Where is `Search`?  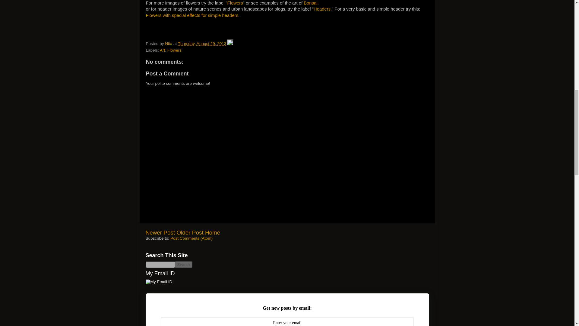 Search is located at coordinates (183, 264).